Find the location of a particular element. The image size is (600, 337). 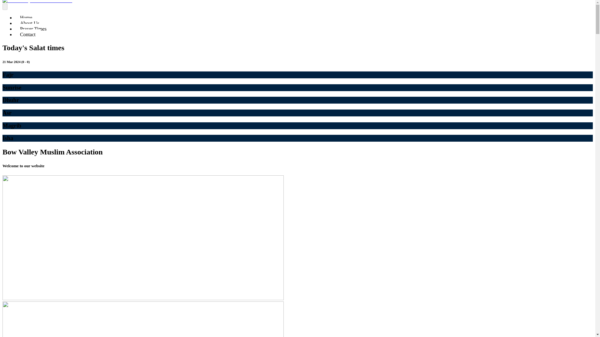

About Us is located at coordinates (30, 23).